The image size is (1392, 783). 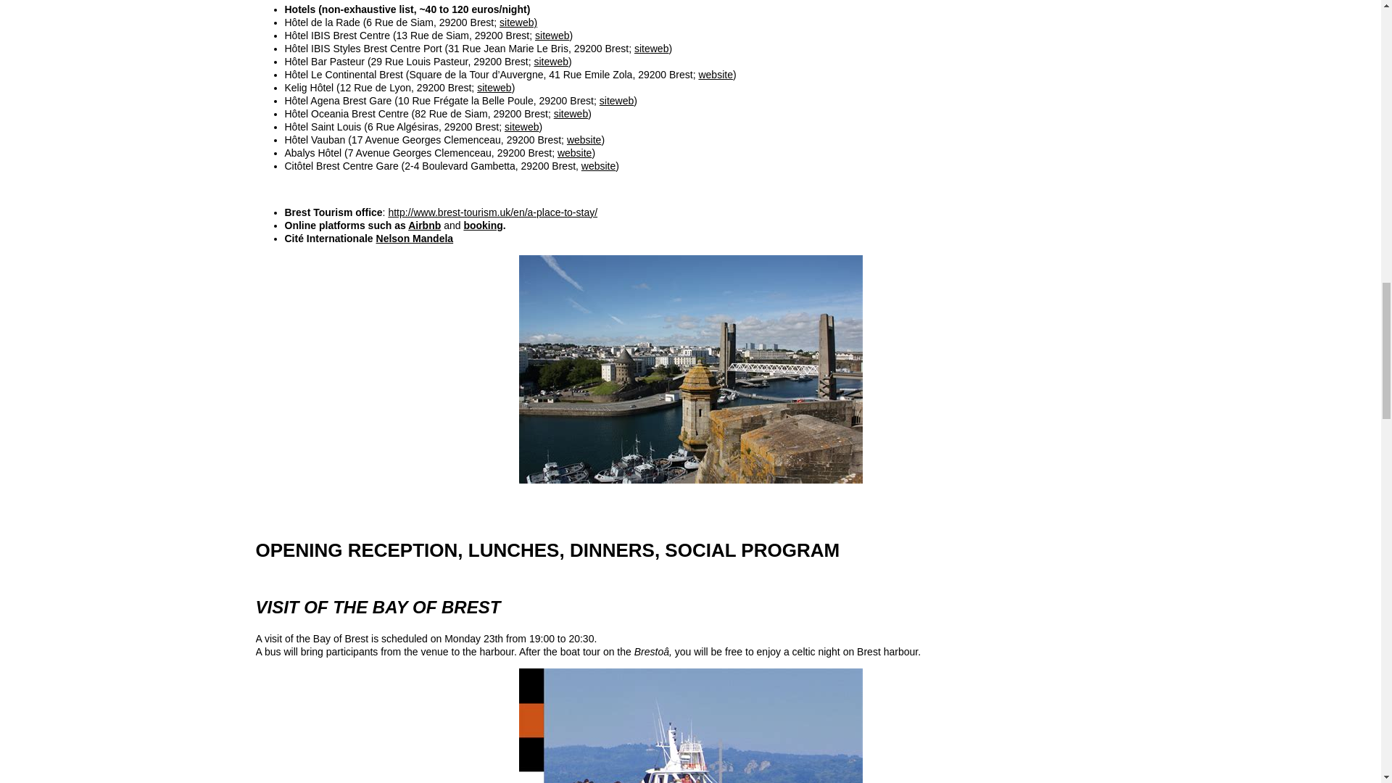 I want to click on Airbnb, so click(x=424, y=225).